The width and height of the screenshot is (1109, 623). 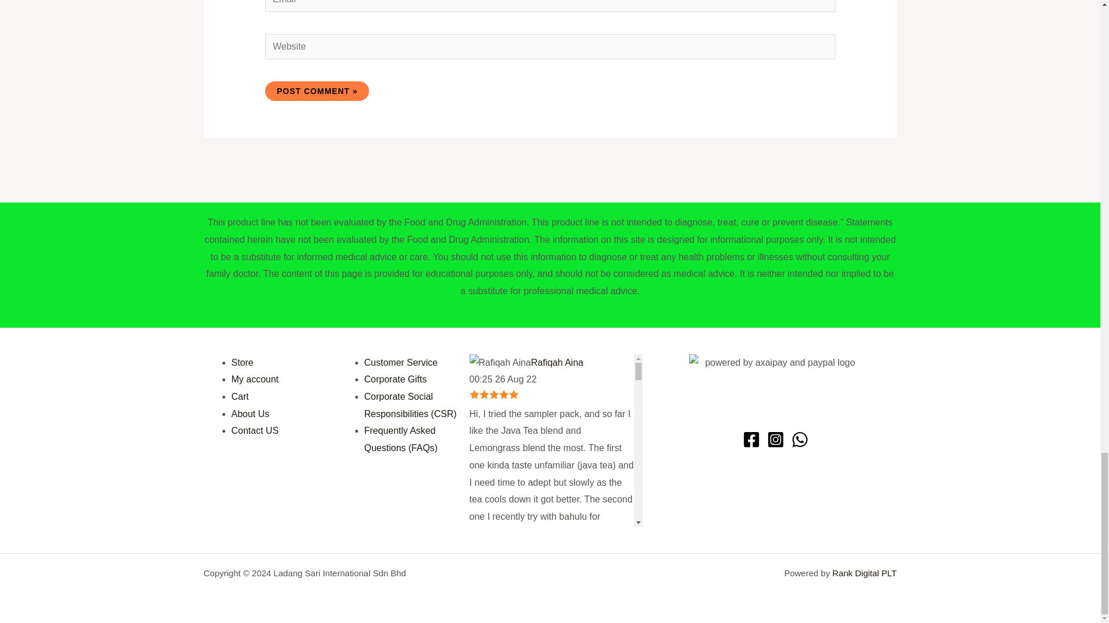 What do you see at coordinates (501, 586) in the screenshot?
I see `Ayngaree Raj` at bounding box center [501, 586].